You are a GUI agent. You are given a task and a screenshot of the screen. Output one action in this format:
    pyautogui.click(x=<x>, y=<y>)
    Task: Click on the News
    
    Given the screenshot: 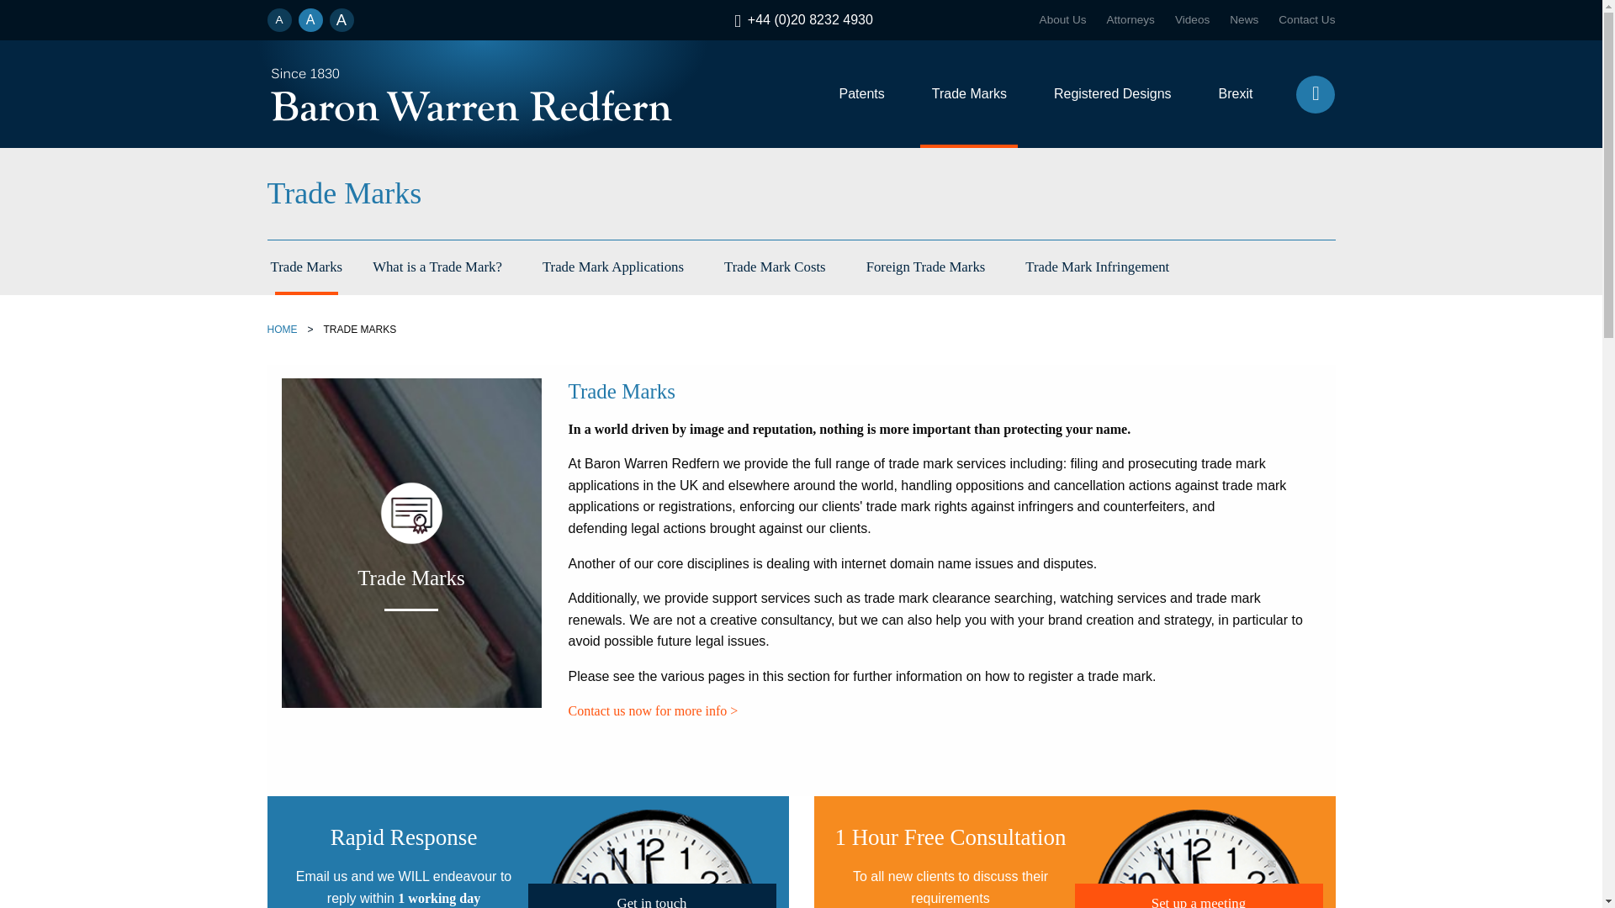 What is the action you would take?
    pyautogui.click(x=1243, y=20)
    